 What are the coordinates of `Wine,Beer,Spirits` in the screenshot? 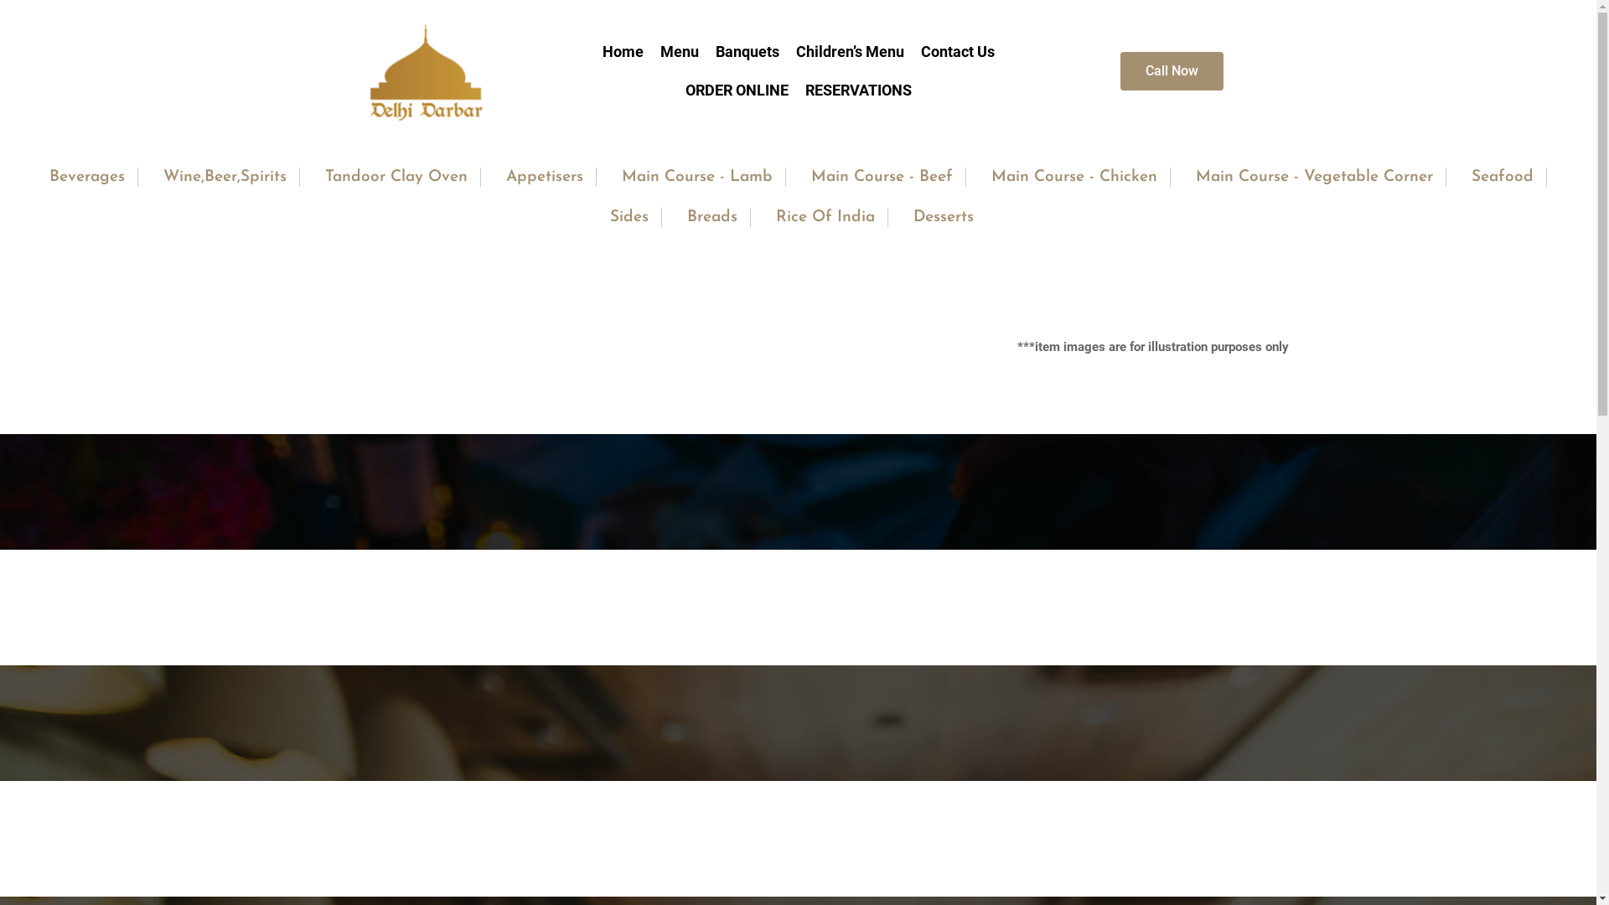 It's located at (225, 178).